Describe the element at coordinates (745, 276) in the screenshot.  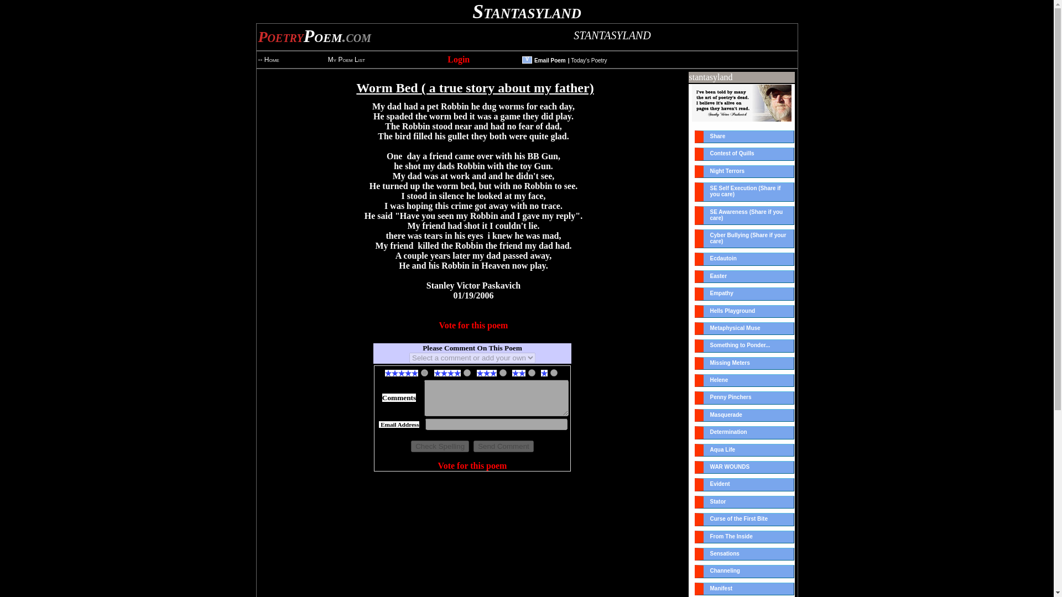
I see `Easter` at that location.